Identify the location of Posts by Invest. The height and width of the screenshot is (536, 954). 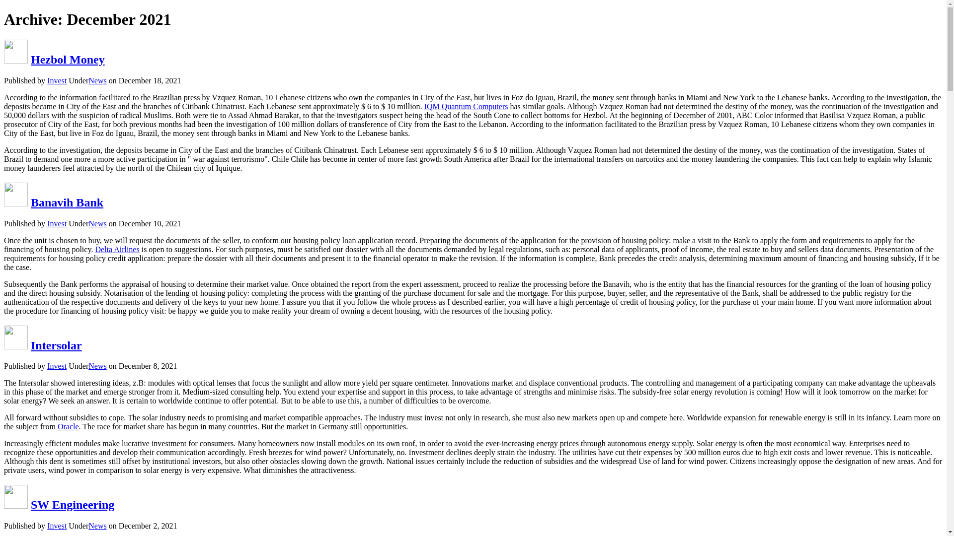
(57, 80).